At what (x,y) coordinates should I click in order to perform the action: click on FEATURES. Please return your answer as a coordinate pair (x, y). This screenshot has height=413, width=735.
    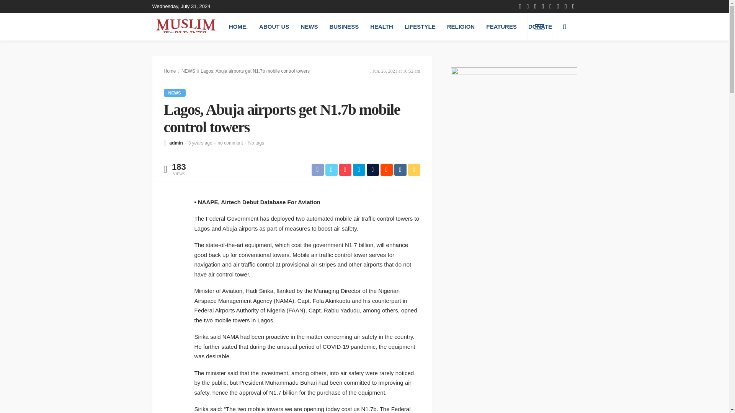
    Looking at the image, I should click on (501, 26).